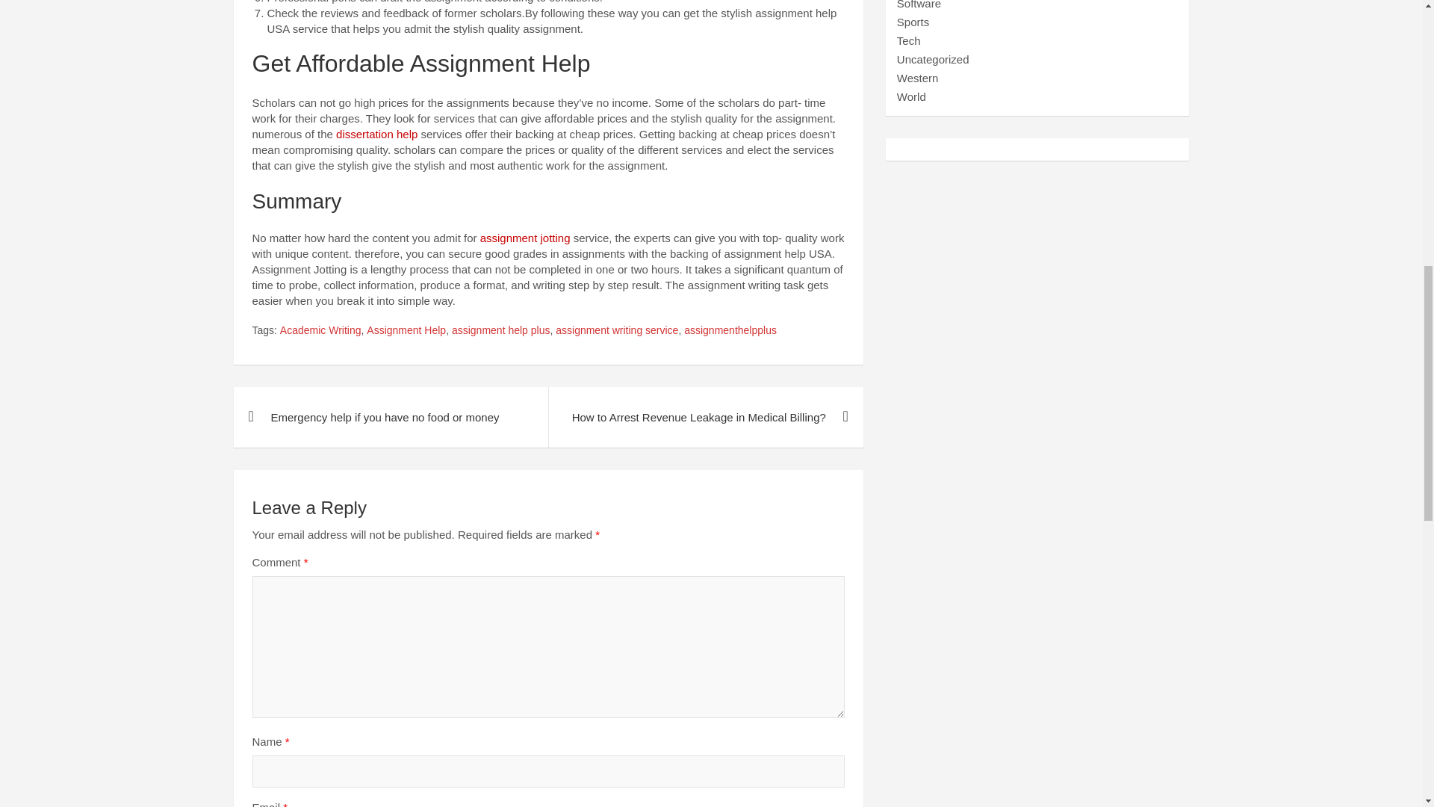 The width and height of the screenshot is (1434, 807). Describe the element at coordinates (730, 330) in the screenshot. I see `assignmenthelpplus` at that location.